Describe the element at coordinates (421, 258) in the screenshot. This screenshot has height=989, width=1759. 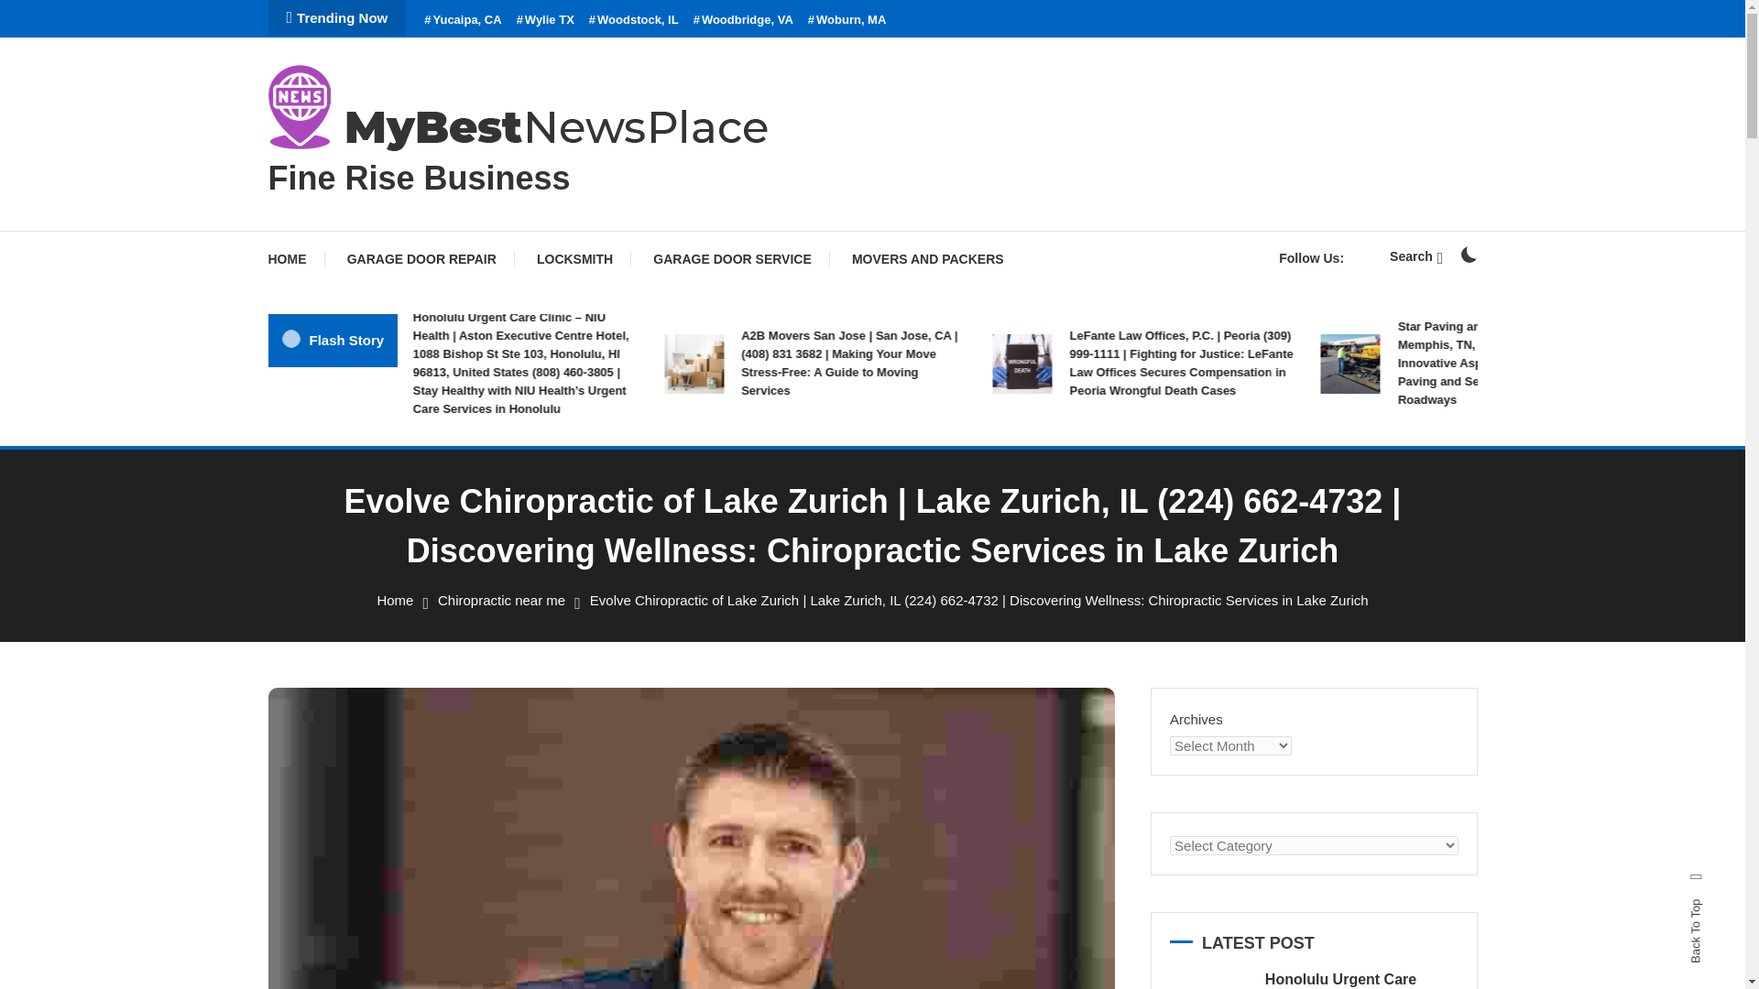
I see `GARAGE DOOR REPAIR` at that location.